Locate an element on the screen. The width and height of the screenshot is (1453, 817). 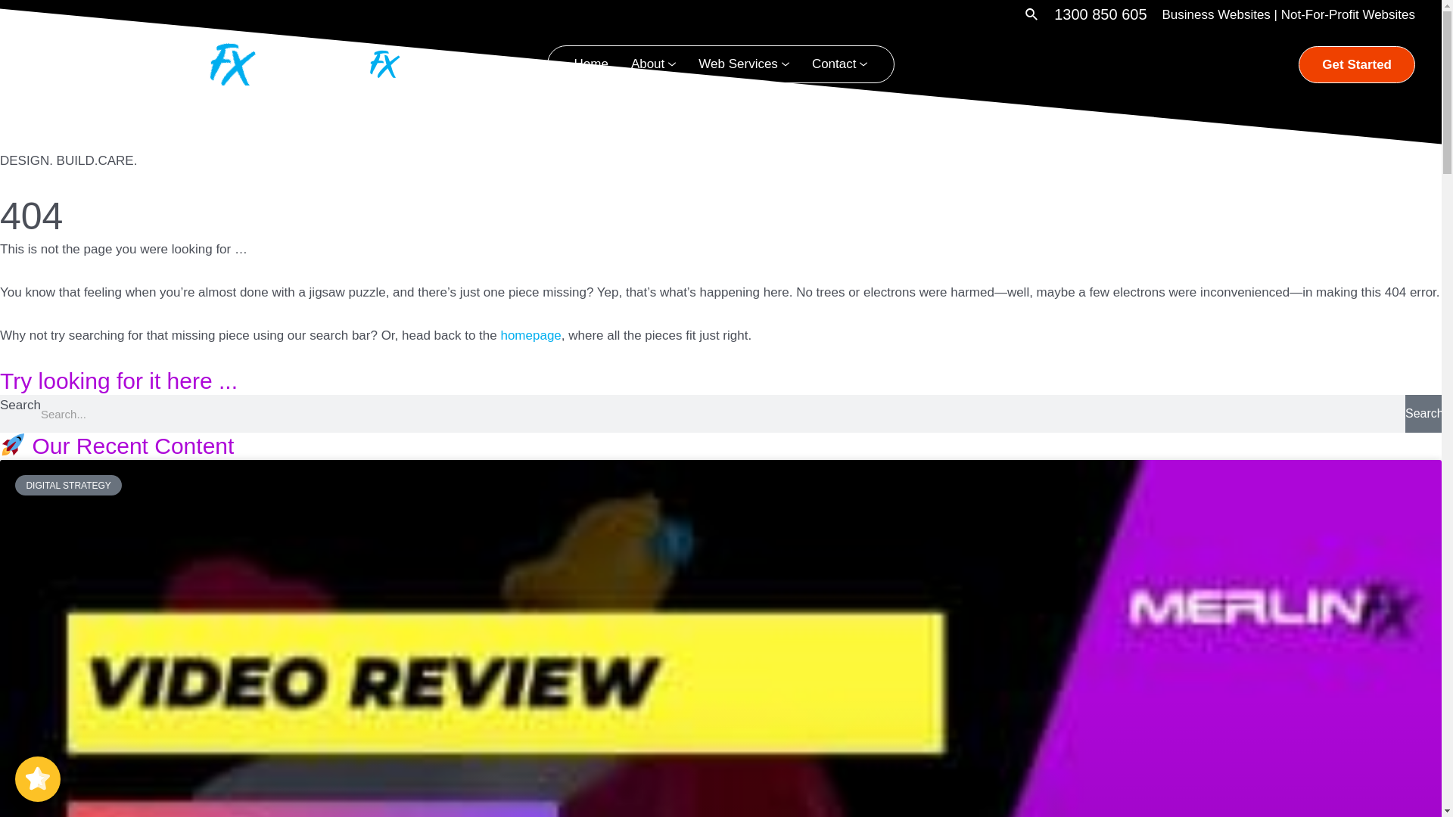
Business Websites is located at coordinates (1217, 15).